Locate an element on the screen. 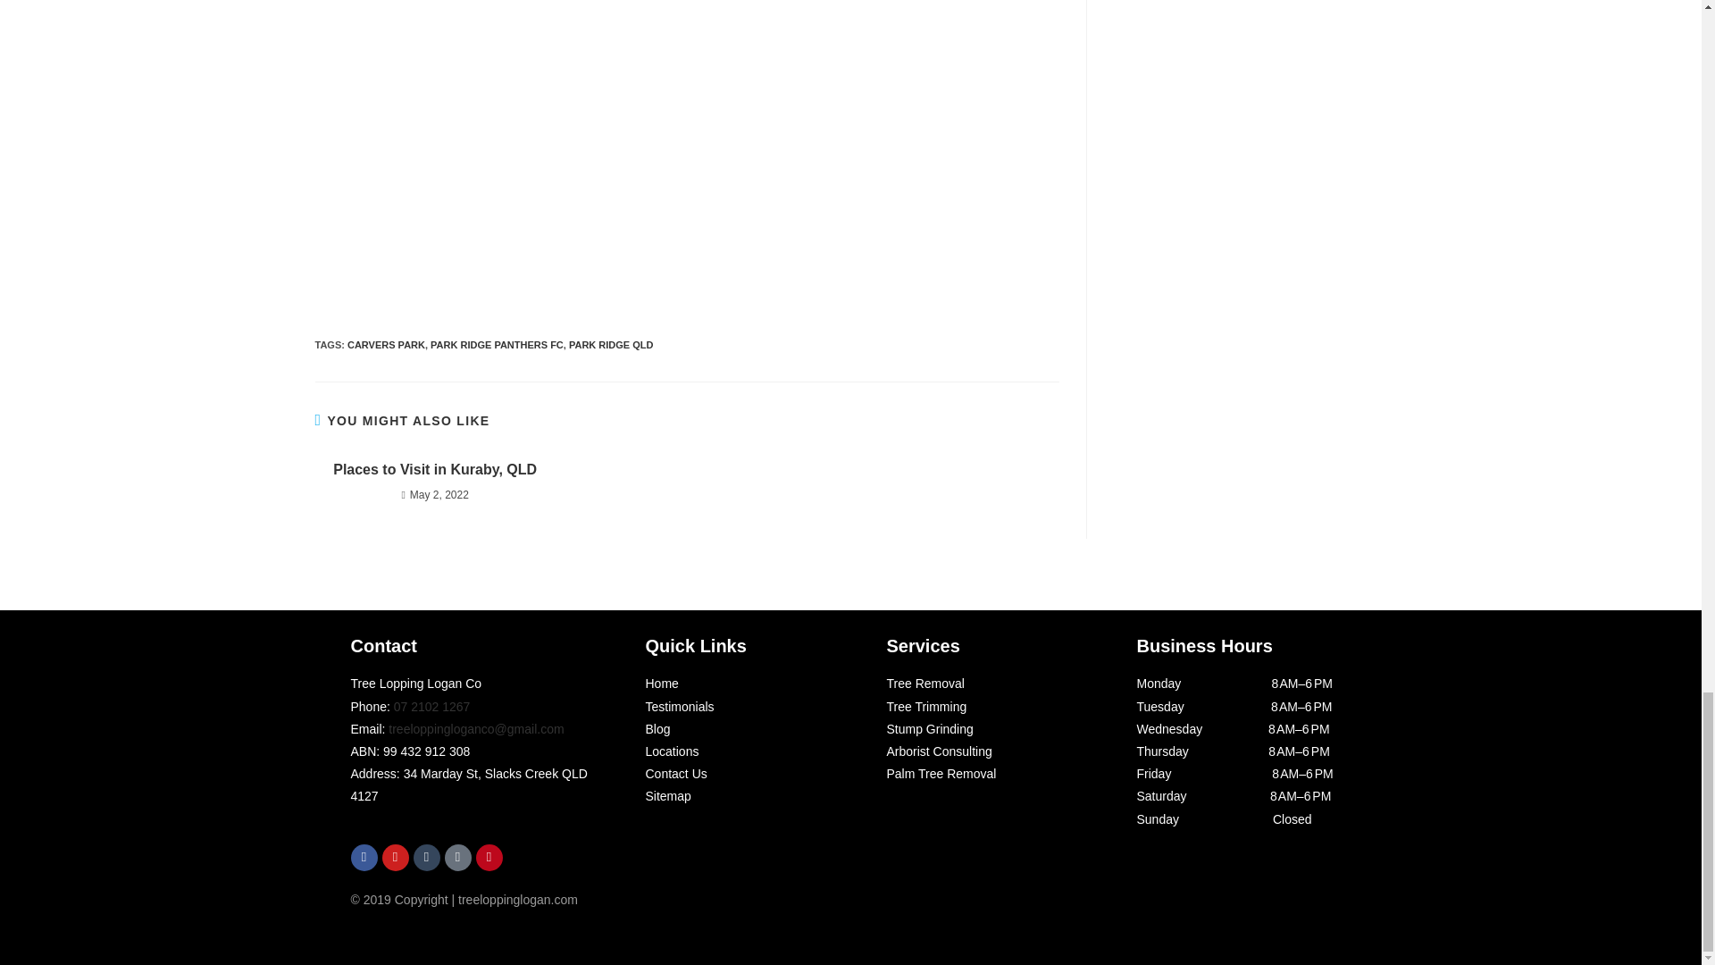 This screenshot has width=1715, height=965. Places to Visit in Kuraby, QLD is located at coordinates (434, 470).